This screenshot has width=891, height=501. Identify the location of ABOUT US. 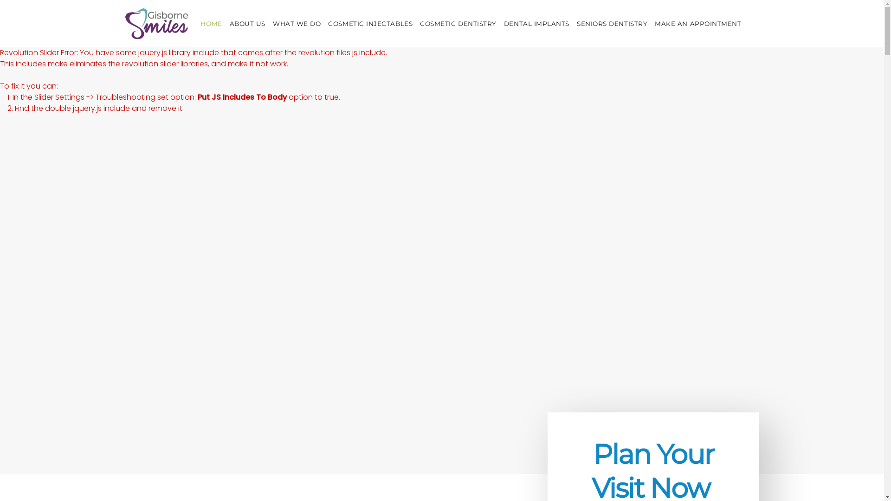
(248, 23).